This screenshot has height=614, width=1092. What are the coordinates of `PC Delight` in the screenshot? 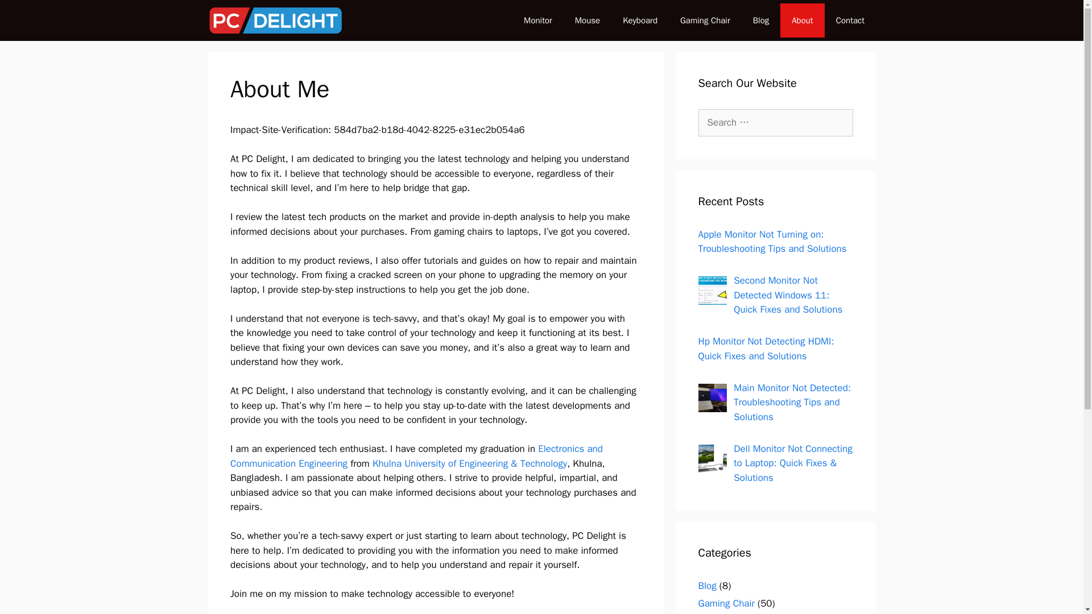 It's located at (275, 20).